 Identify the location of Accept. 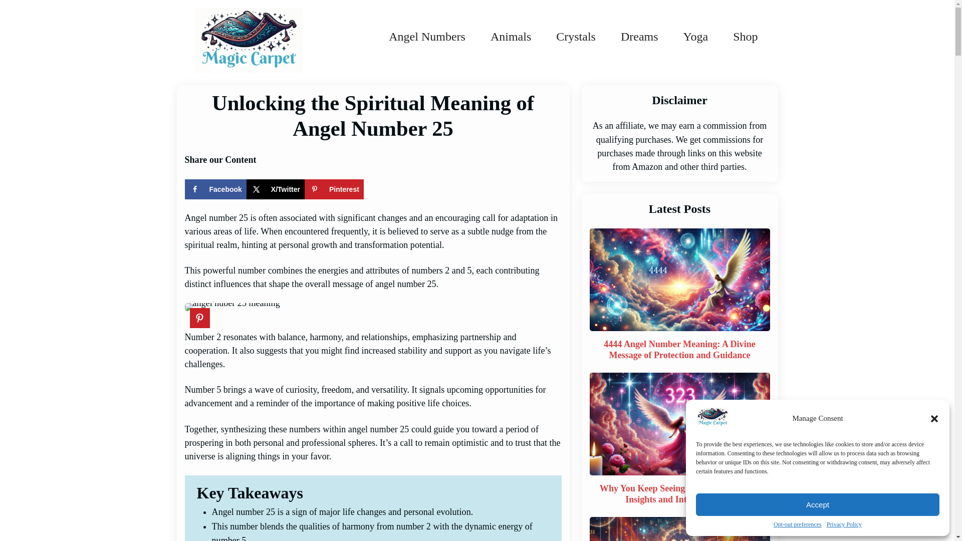
(818, 504).